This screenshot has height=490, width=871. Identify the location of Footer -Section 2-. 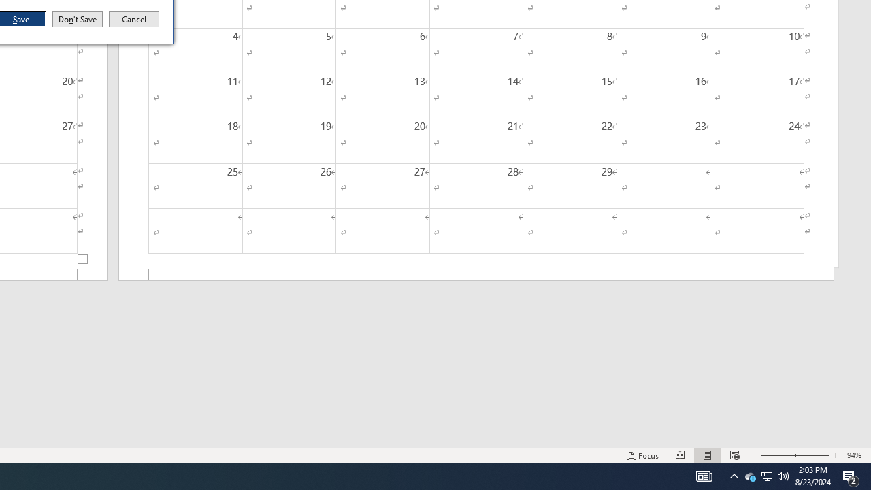
(851, 476).